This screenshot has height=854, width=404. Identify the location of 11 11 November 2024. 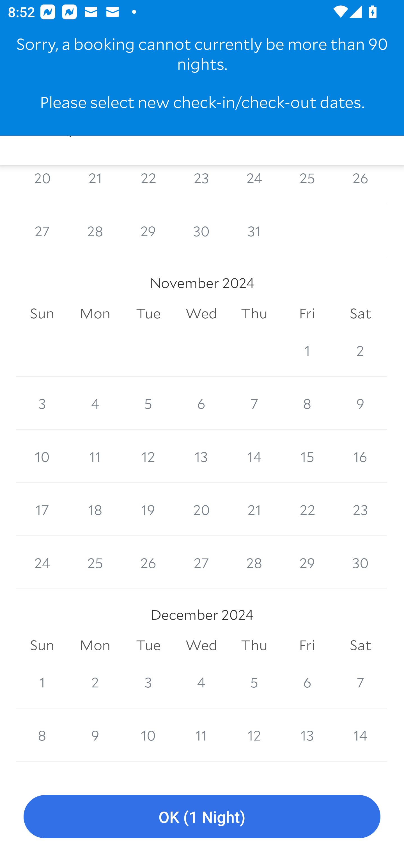
(95, 456).